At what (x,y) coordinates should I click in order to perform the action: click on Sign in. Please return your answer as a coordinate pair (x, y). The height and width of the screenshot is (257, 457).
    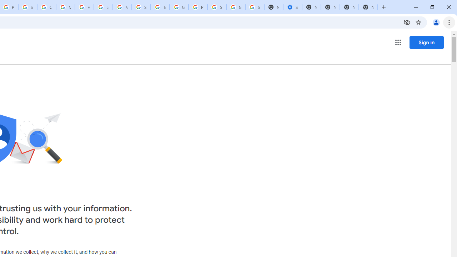
    Looking at the image, I should click on (426, 42).